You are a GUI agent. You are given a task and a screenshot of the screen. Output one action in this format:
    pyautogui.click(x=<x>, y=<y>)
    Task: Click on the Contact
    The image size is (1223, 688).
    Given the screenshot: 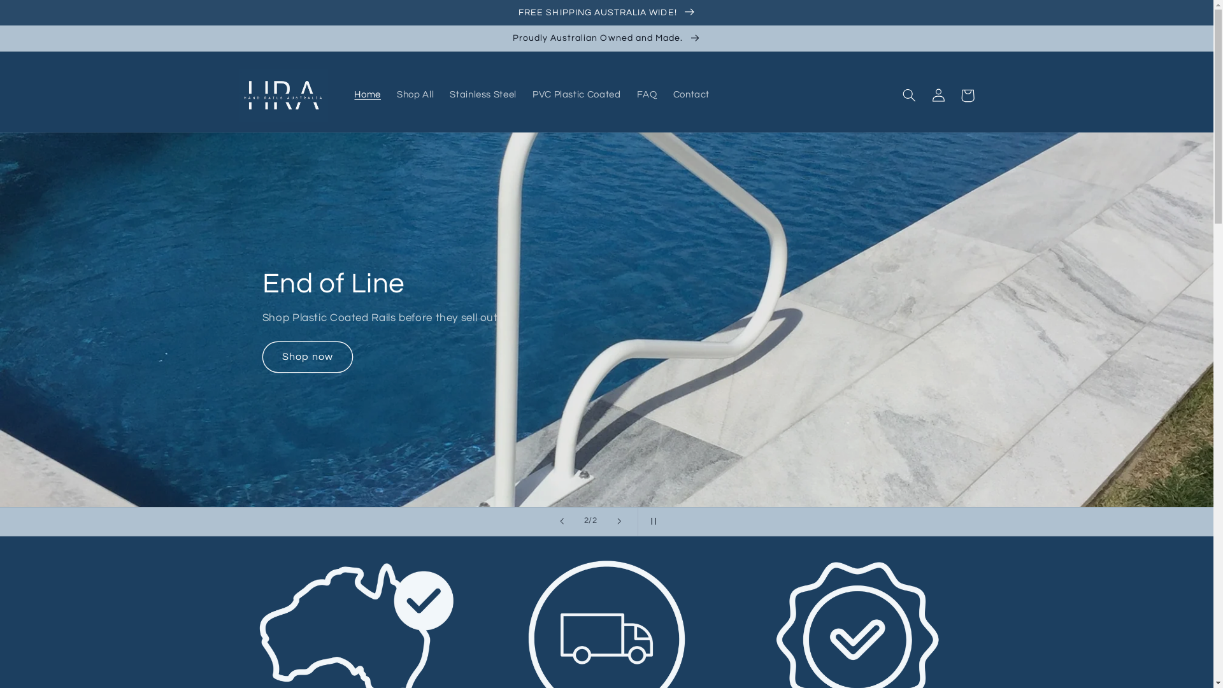 What is the action you would take?
    pyautogui.click(x=692, y=96)
    